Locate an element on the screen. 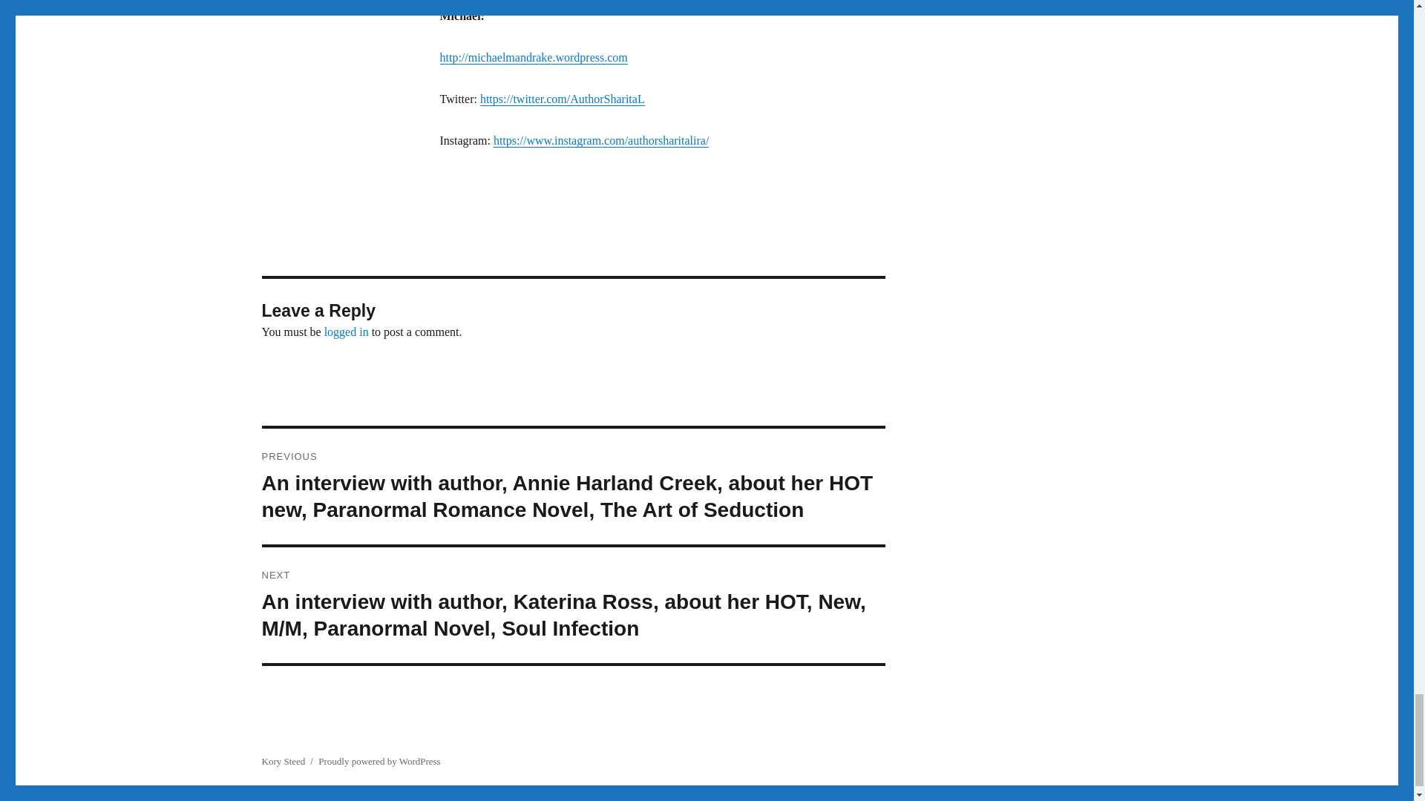 This screenshot has height=801, width=1425. logged in is located at coordinates (347, 331).